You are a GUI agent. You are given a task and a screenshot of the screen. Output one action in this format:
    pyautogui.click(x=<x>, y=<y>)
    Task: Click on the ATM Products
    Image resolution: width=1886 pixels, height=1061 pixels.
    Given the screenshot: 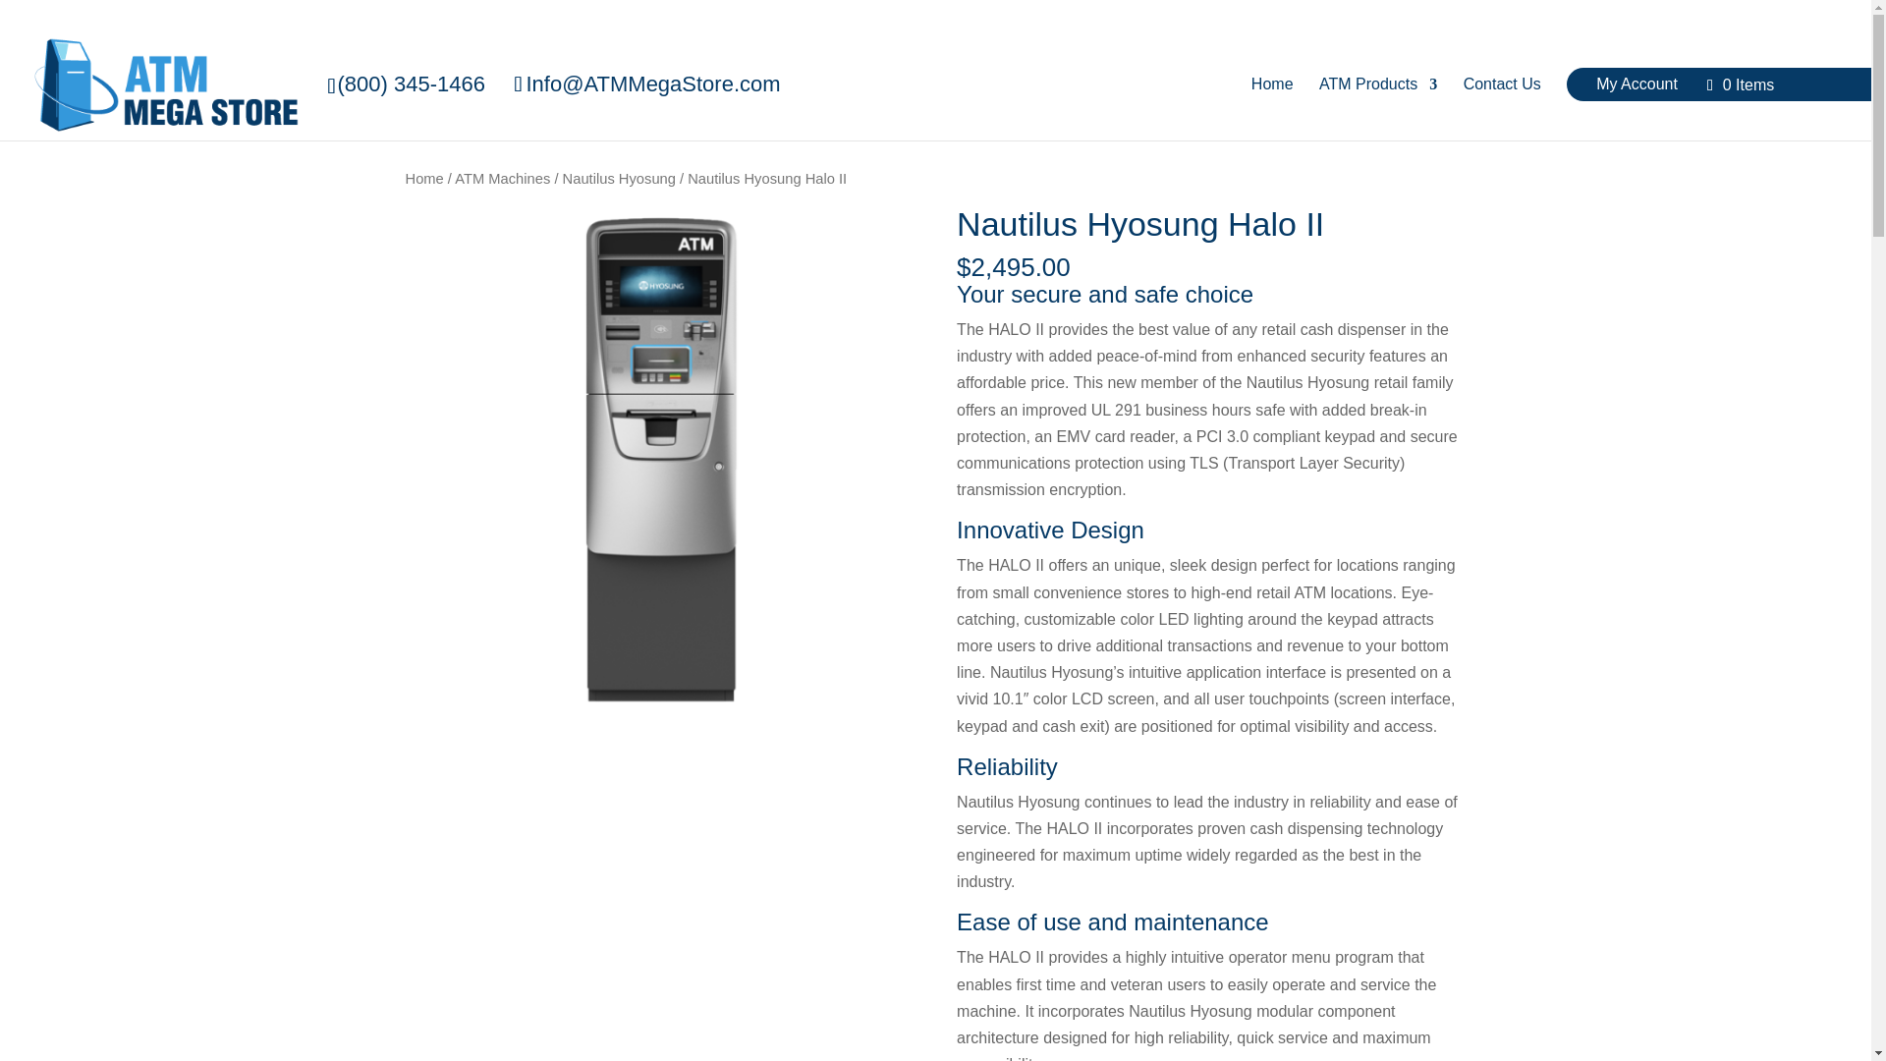 What is the action you would take?
    pyautogui.click(x=1377, y=84)
    